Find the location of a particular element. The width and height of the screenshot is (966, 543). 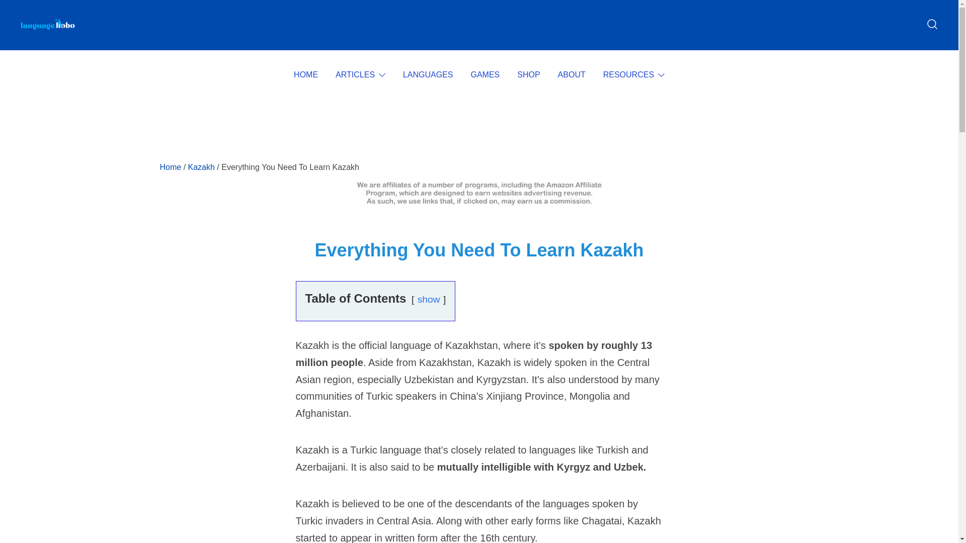

ABOUT is located at coordinates (572, 75).